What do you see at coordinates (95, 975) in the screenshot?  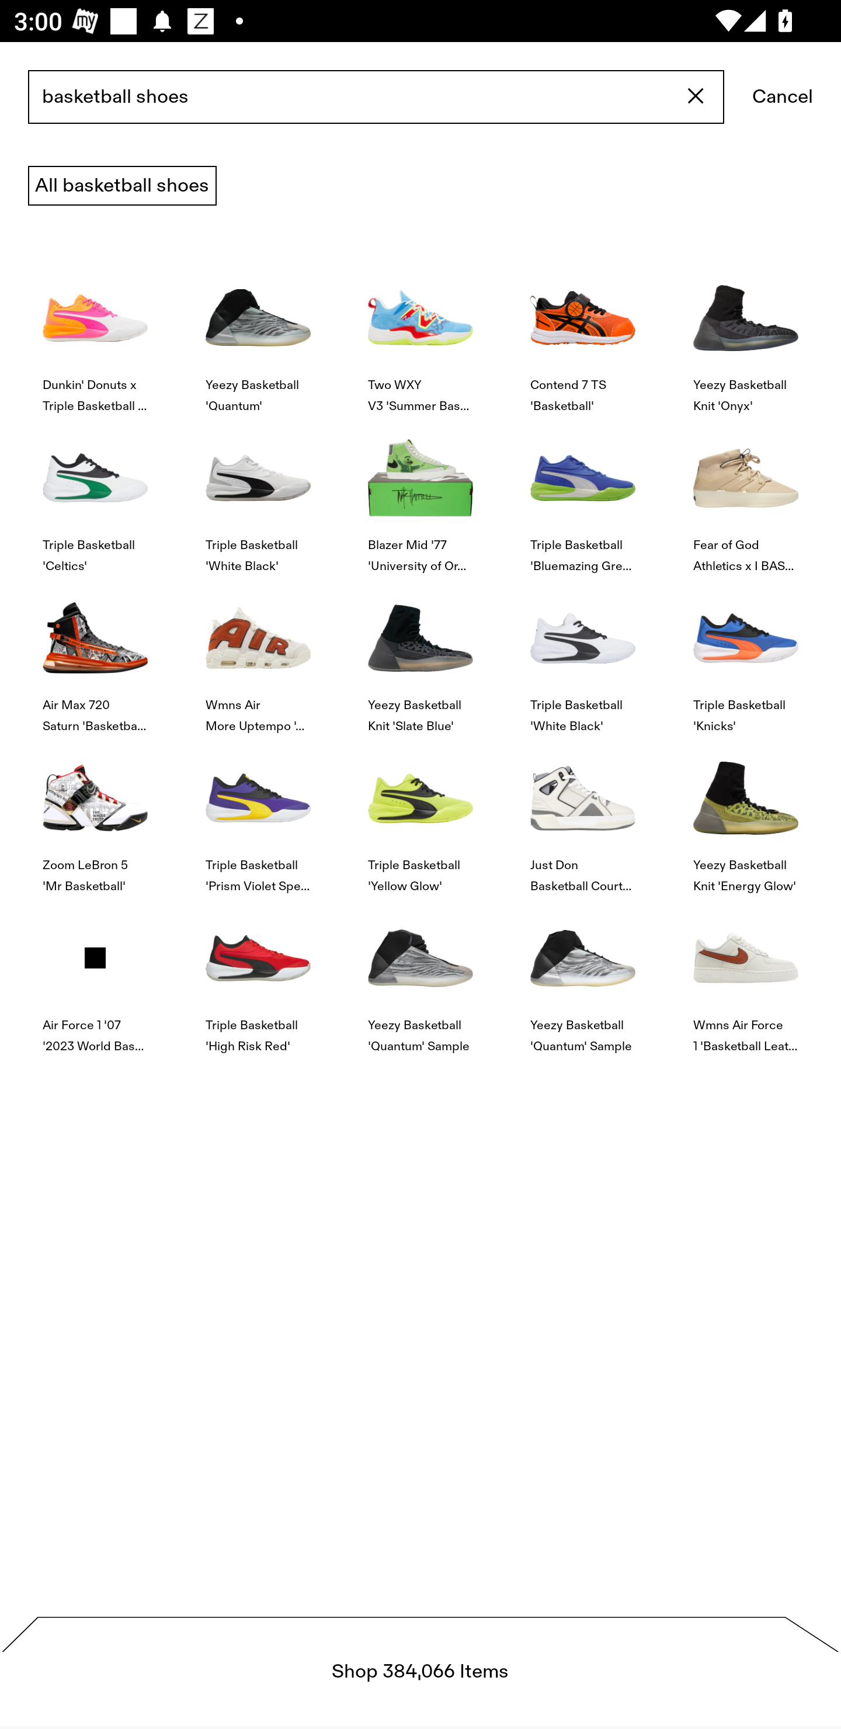 I see `Air Force 1 '07 '2023 World Basketball Festival'` at bounding box center [95, 975].